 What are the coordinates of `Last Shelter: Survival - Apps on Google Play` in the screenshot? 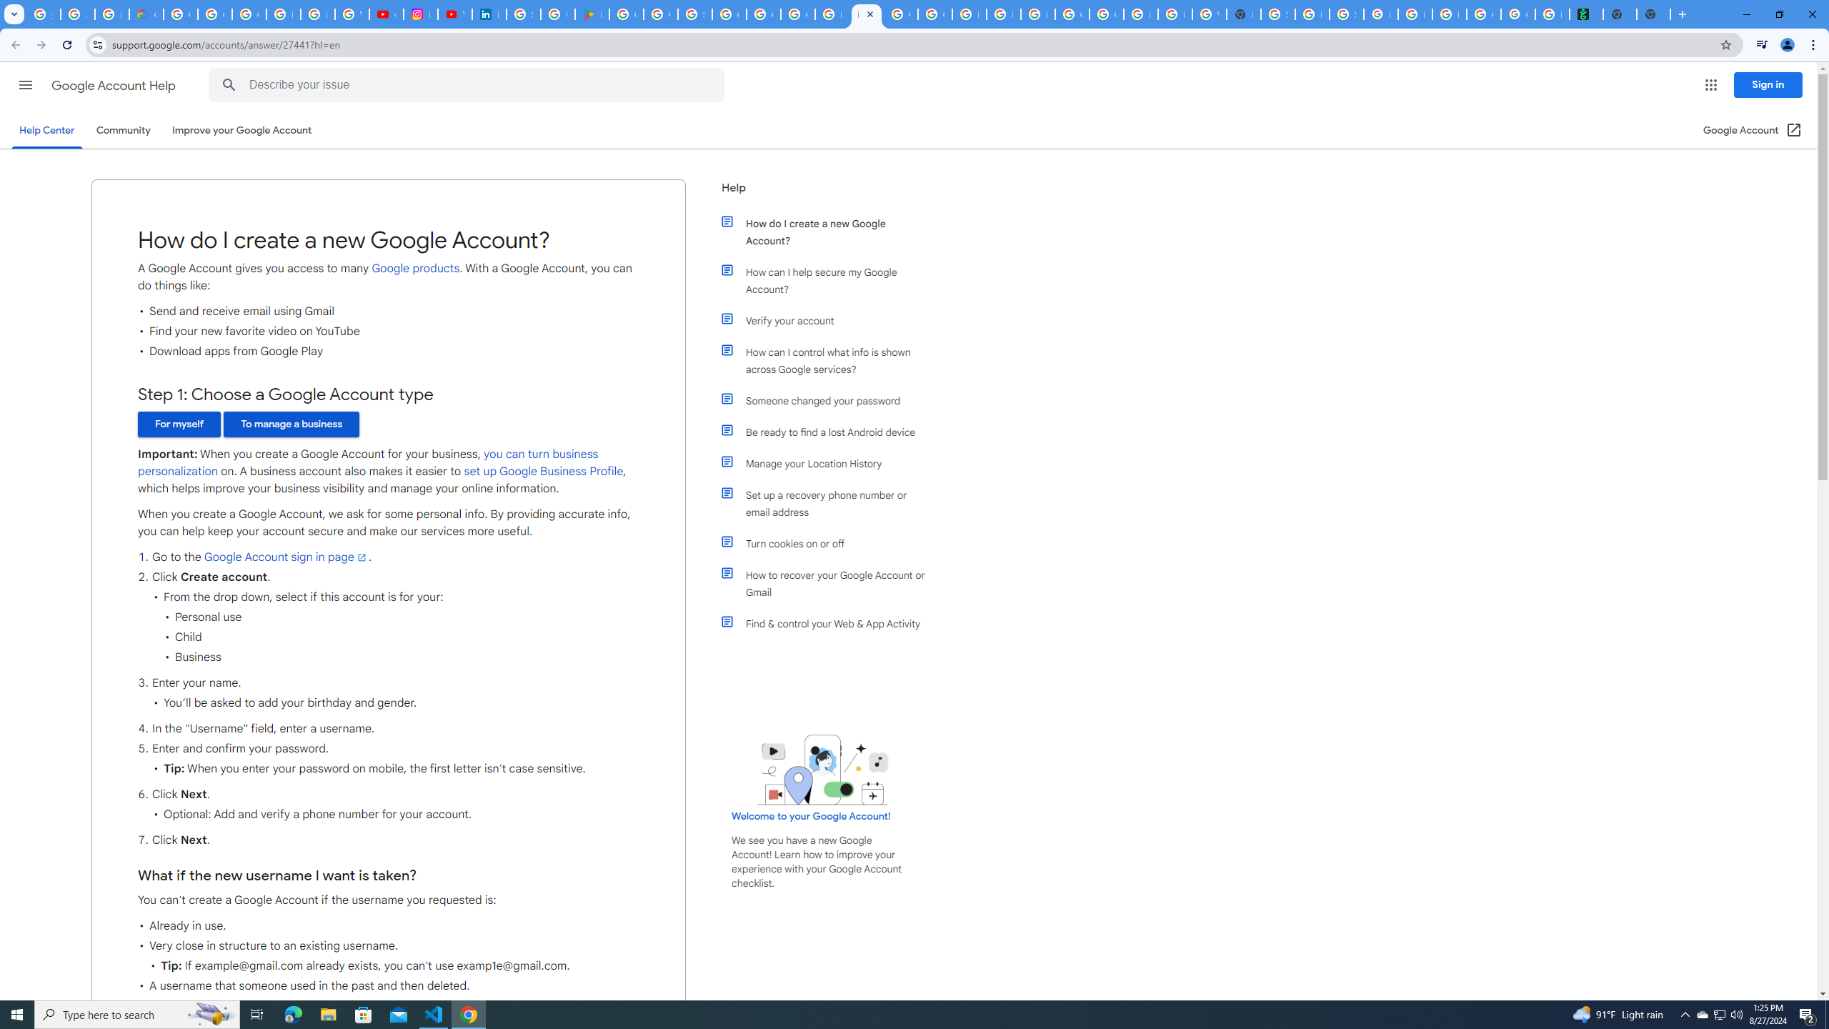 It's located at (592, 14).